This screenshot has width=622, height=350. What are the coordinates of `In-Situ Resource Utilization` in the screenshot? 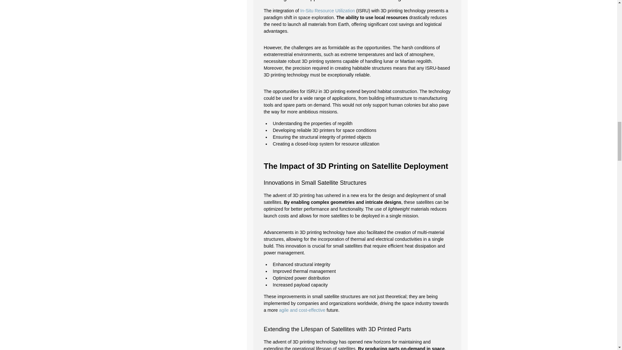 It's located at (327, 10).